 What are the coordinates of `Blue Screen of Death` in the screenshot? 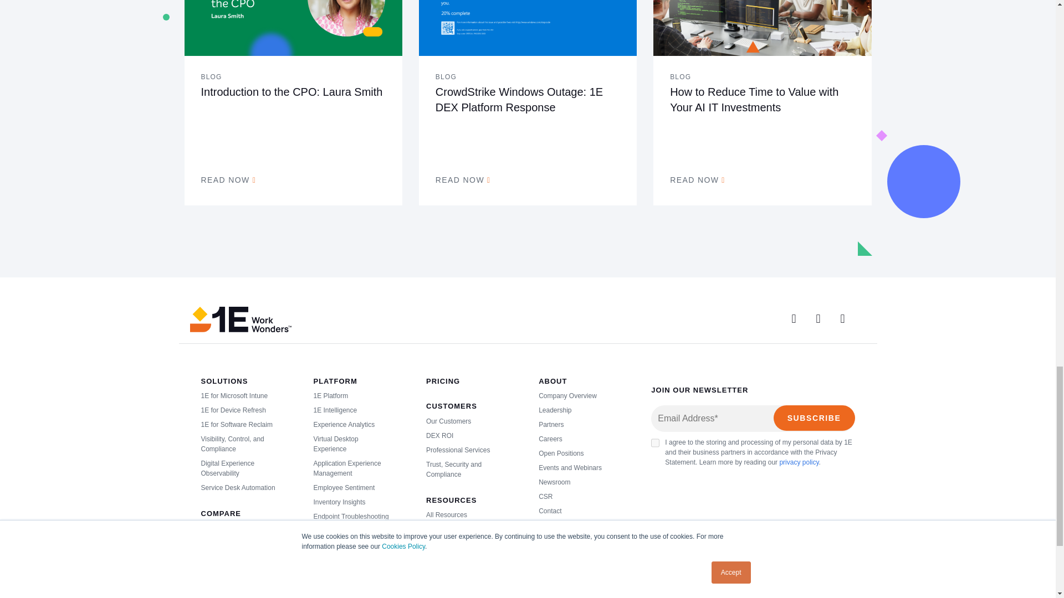 It's located at (528, 28).